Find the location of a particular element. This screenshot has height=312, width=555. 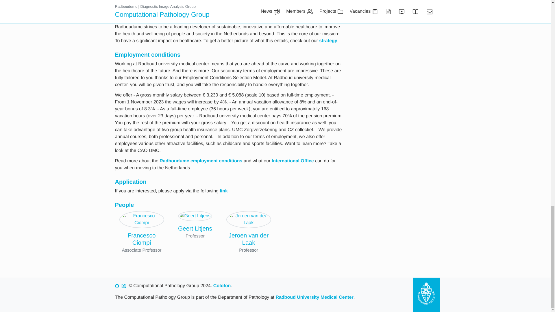

Panda is located at coordinates (303, 10).